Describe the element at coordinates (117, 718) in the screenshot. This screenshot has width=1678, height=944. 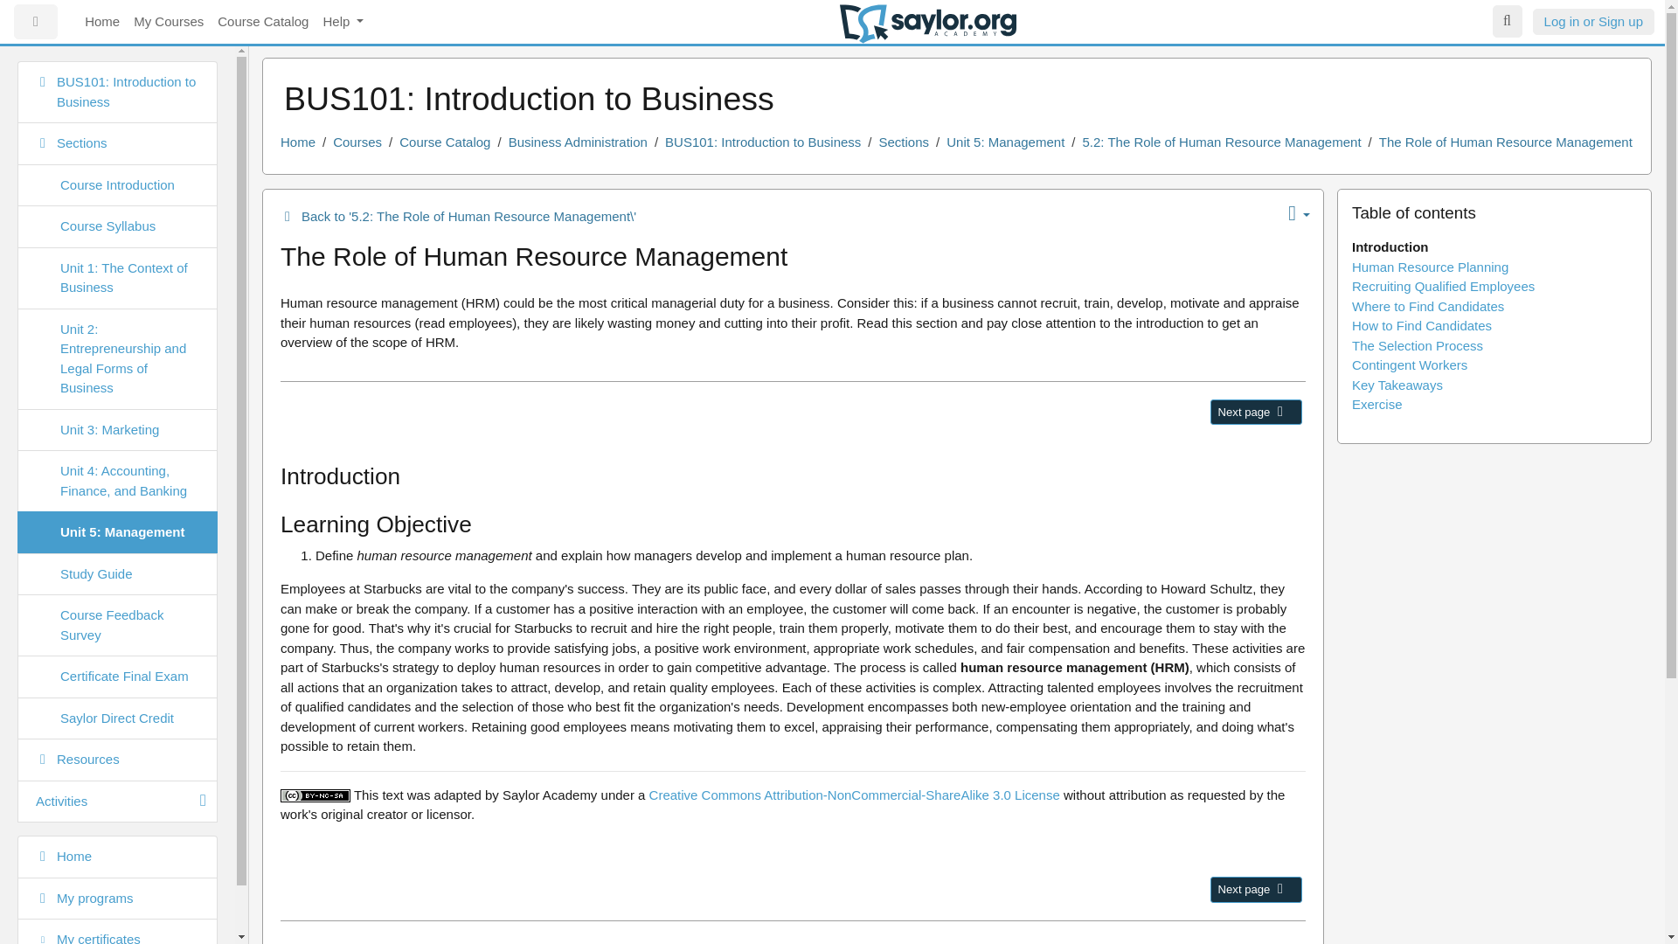
I see `Saylor Direct Credit` at that location.